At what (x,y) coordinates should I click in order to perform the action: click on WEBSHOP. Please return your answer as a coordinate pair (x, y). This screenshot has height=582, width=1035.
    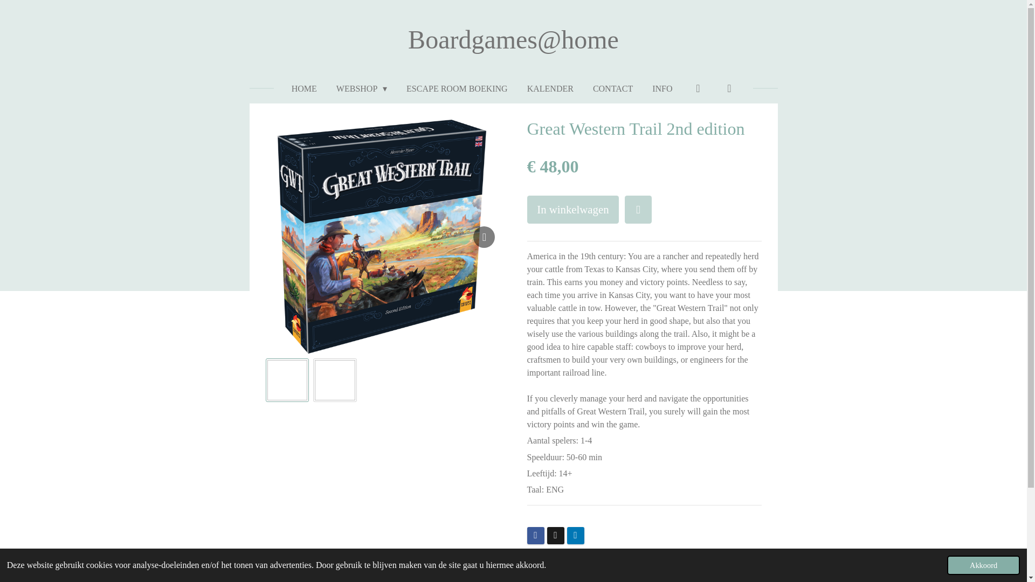
    Looking at the image, I should click on (361, 88).